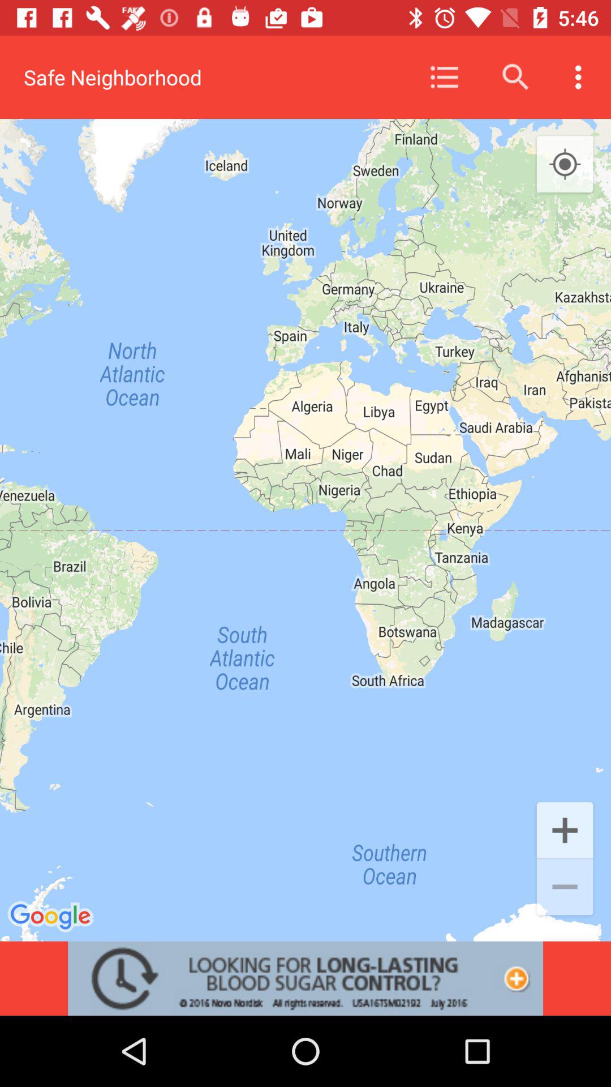 This screenshot has width=611, height=1087. I want to click on open advertisement, so click(305, 978).